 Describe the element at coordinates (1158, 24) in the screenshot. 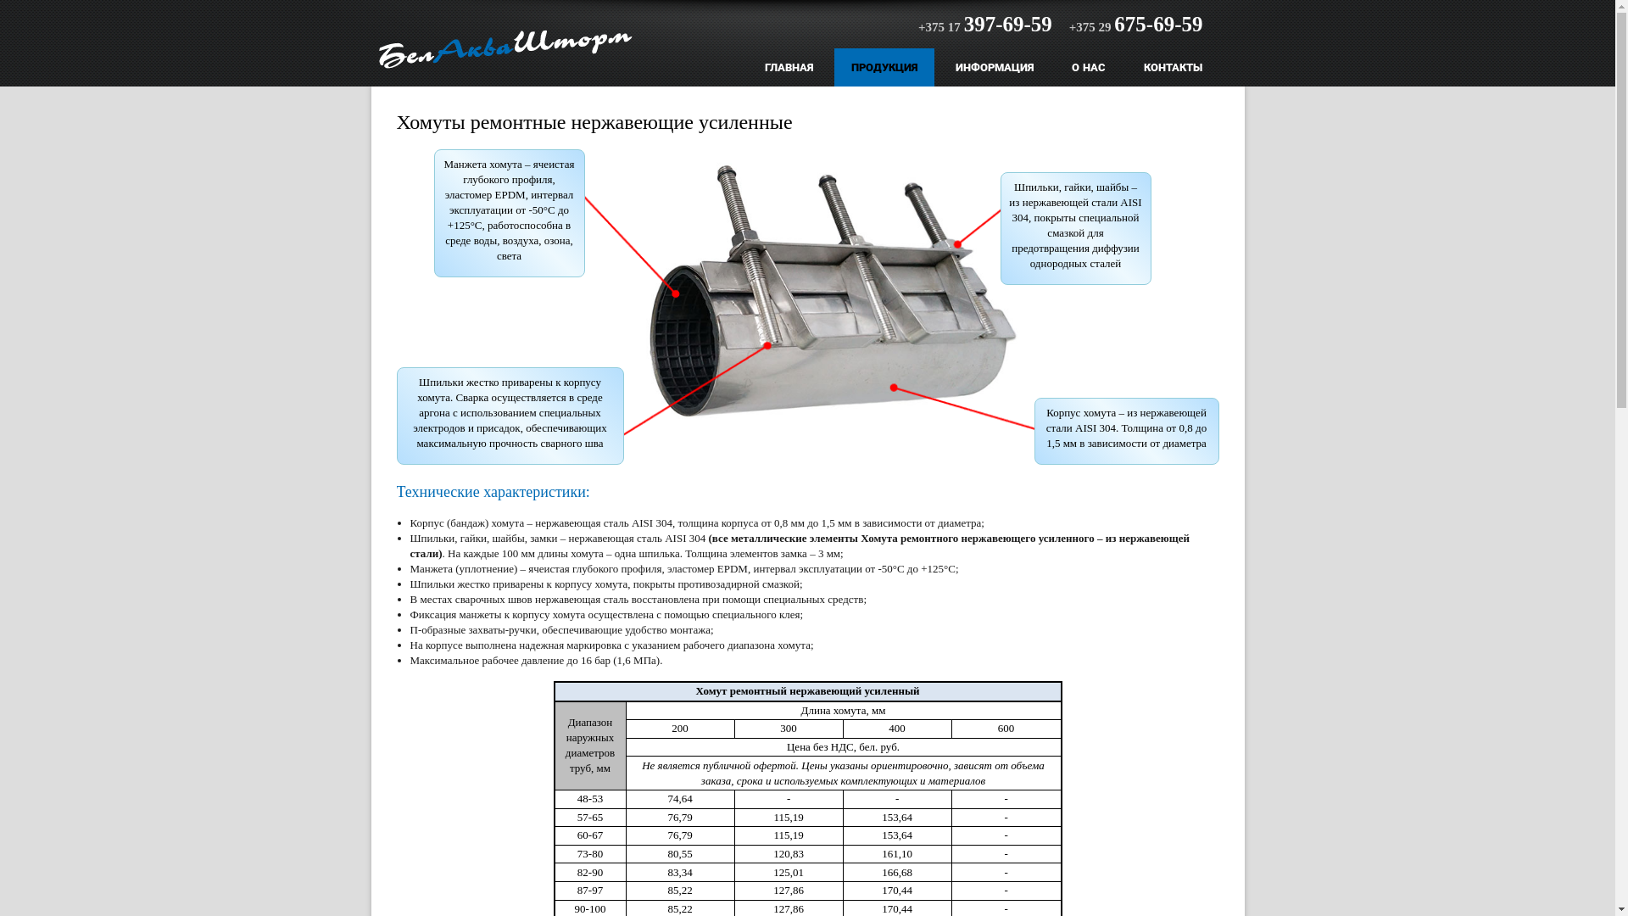

I see `675-69-59` at that location.